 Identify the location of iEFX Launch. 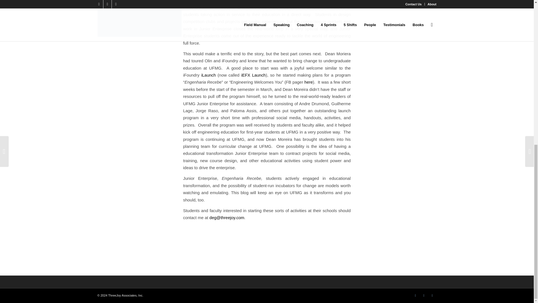
(253, 75).